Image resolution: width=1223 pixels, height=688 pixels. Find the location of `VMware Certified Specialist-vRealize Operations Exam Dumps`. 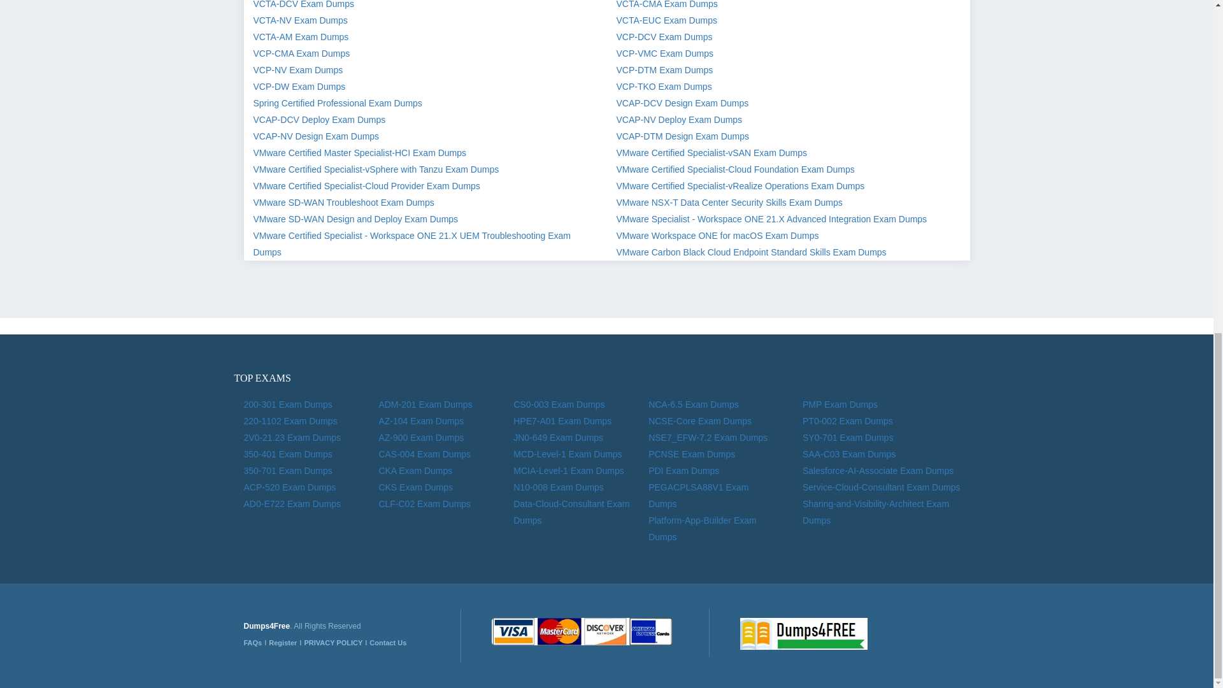

VMware Certified Specialist-vRealize Operations Exam Dumps is located at coordinates (740, 186).